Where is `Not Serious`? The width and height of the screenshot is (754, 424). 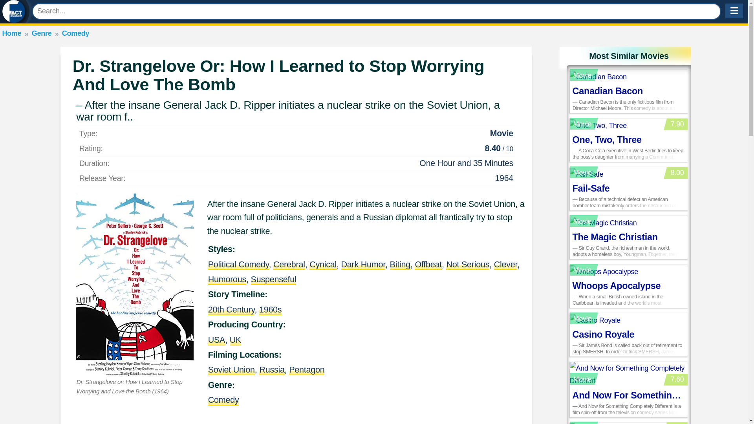
Not Serious is located at coordinates (468, 264).